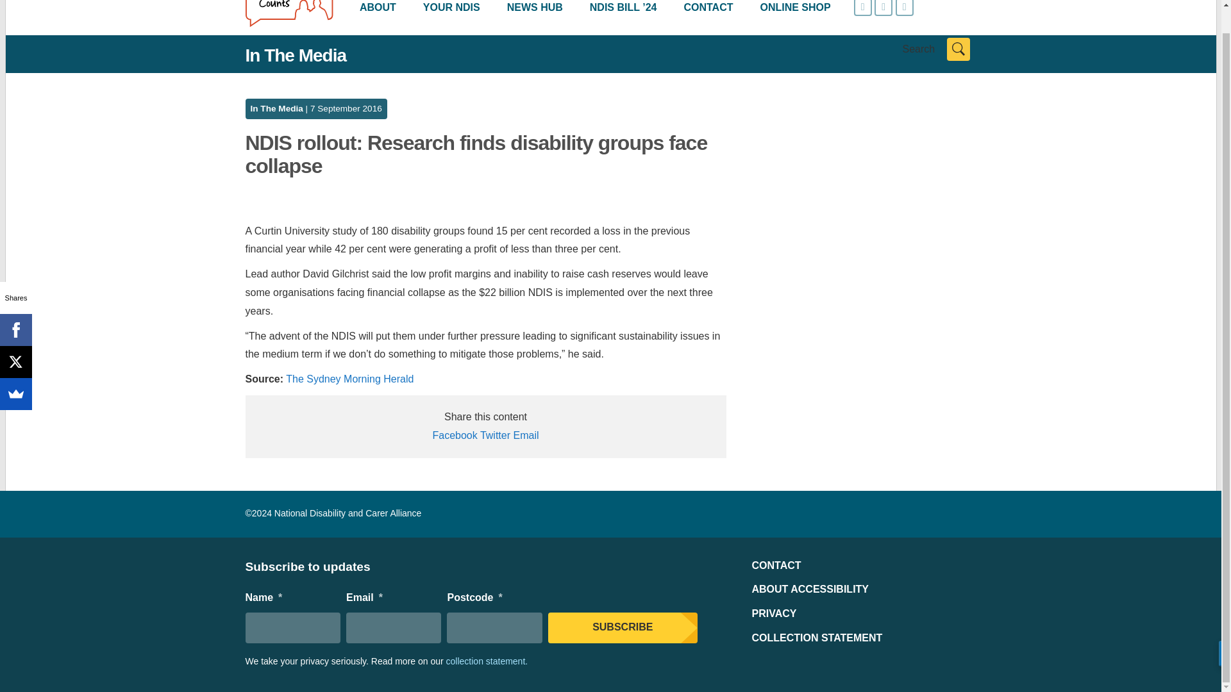 The width and height of the screenshot is (1231, 692). What do you see at coordinates (454, 434) in the screenshot?
I see `Facebook` at bounding box center [454, 434].